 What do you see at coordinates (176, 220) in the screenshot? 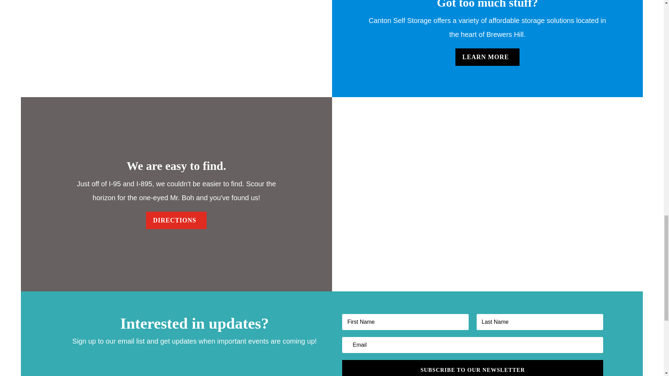
I see `DIRECTIONS` at bounding box center [176, 220].